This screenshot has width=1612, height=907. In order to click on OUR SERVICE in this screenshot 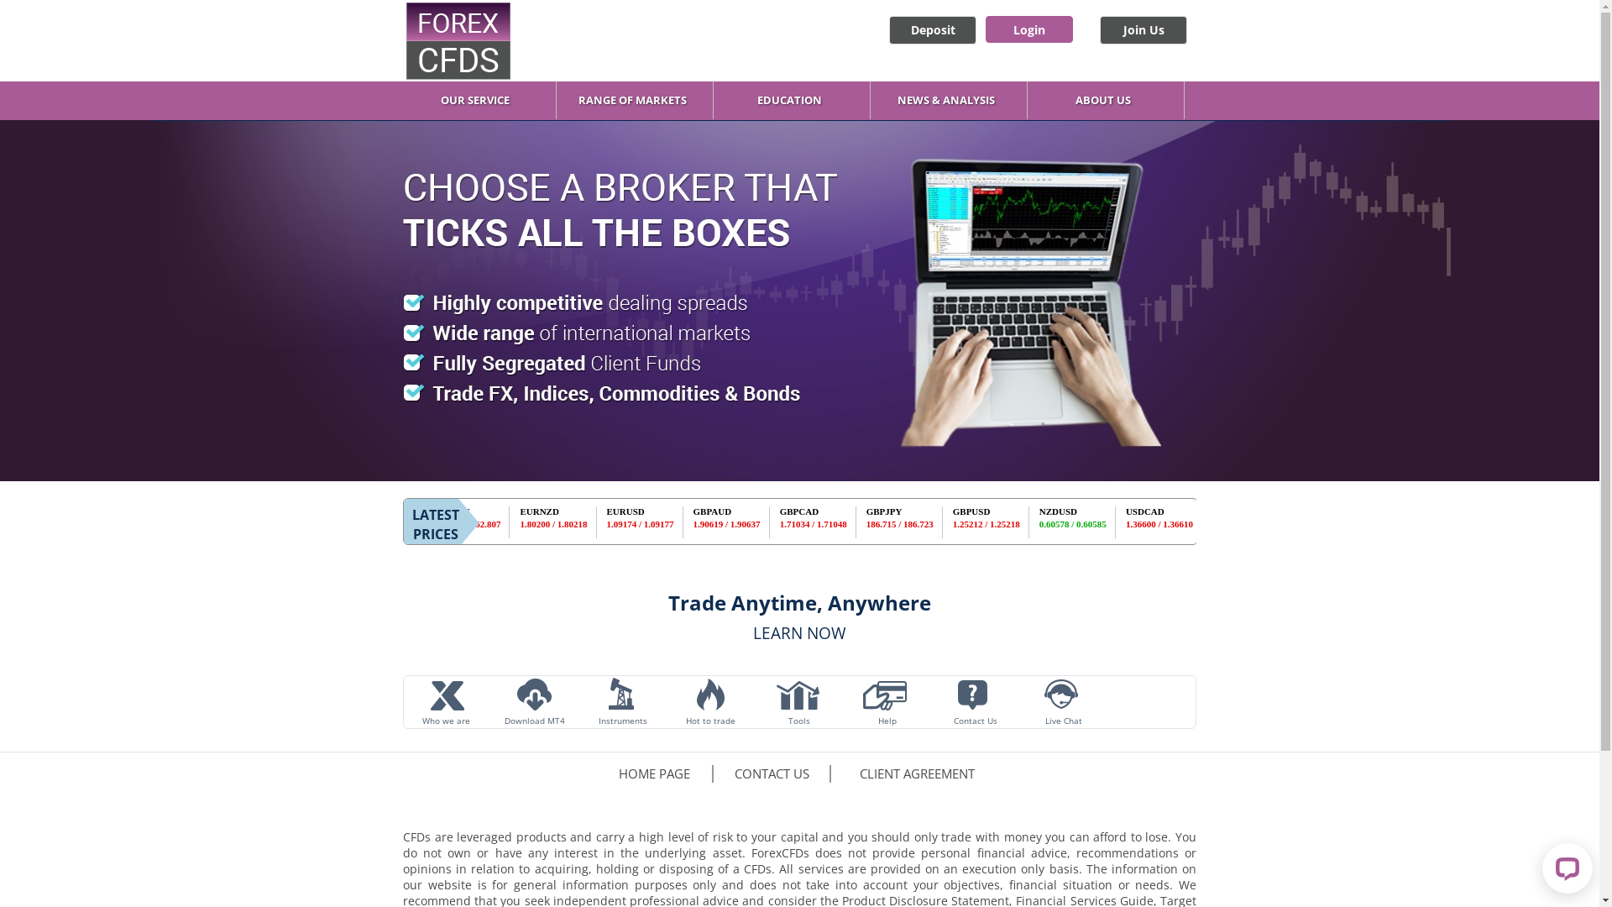, I will do `click(479, 100)`.